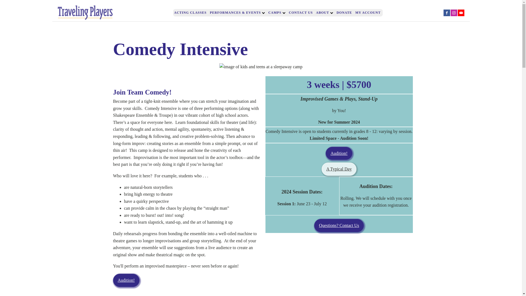 The height and width of the screenshot is (296, 526). I want to click on MY ACCOUNT, so click(368, 13).